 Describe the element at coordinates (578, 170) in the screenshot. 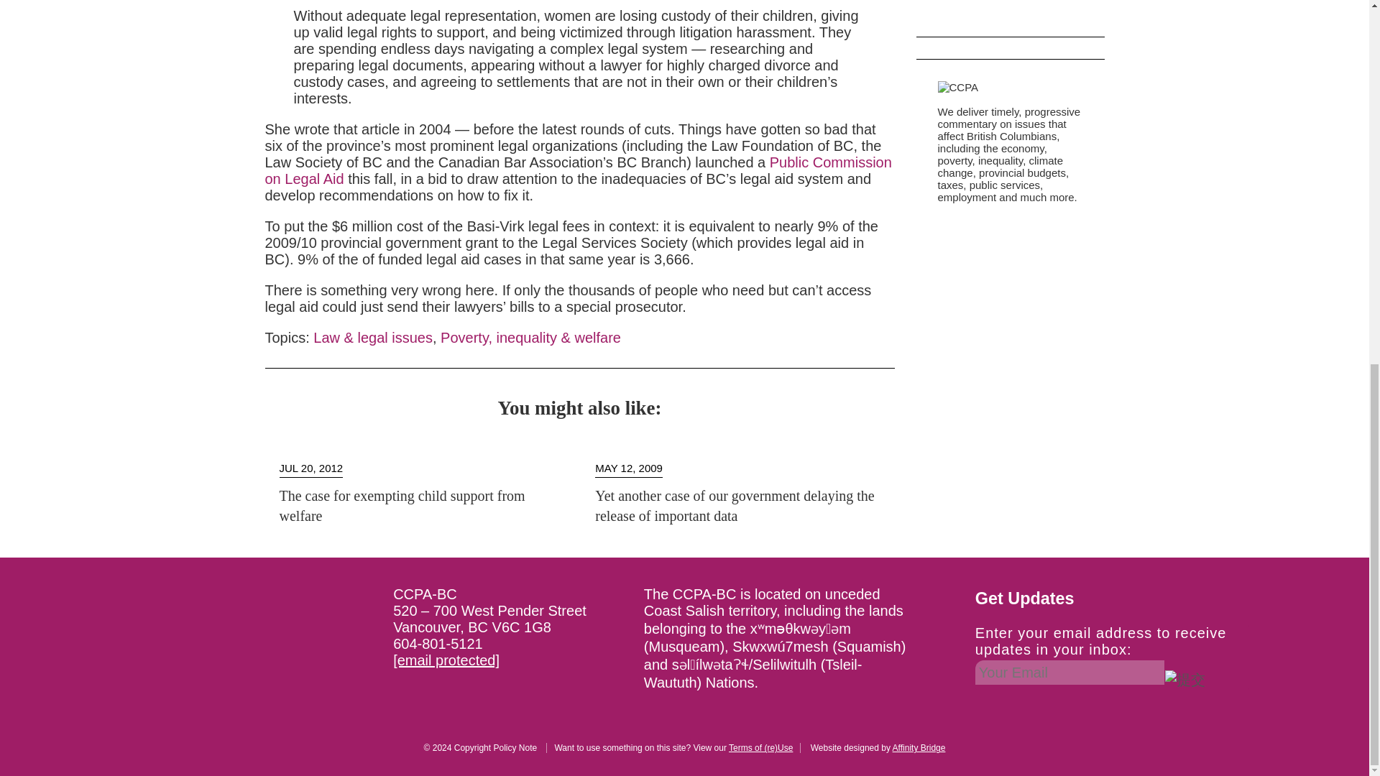

I see `Public Commission on Legal Aid` at that location.